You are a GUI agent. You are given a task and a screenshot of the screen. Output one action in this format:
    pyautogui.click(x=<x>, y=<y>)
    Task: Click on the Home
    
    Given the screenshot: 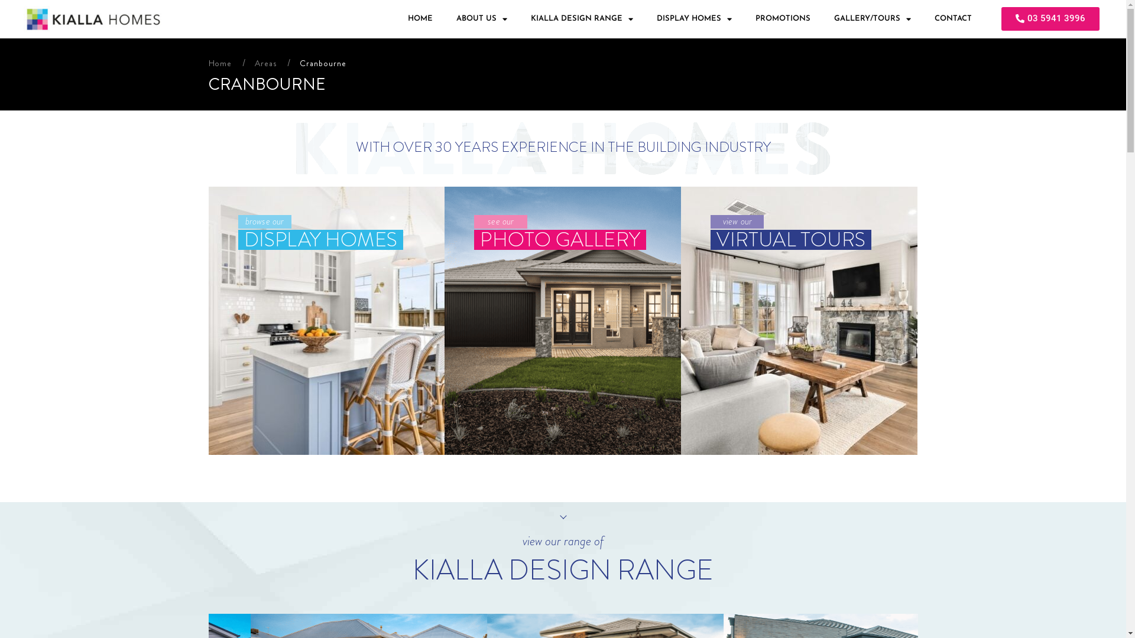 What is the action you would take?
    pyautogui.click(x=220, y=63)
    